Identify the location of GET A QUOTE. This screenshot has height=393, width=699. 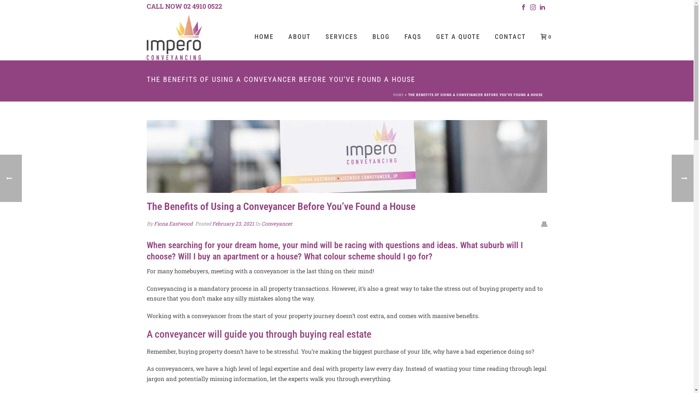
(458, 37).